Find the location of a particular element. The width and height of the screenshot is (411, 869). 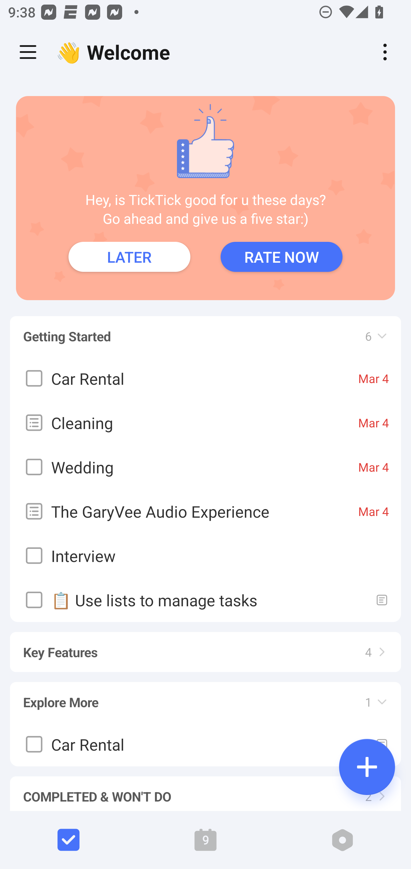

Key Features 4 is located at coordinates (205, 647).